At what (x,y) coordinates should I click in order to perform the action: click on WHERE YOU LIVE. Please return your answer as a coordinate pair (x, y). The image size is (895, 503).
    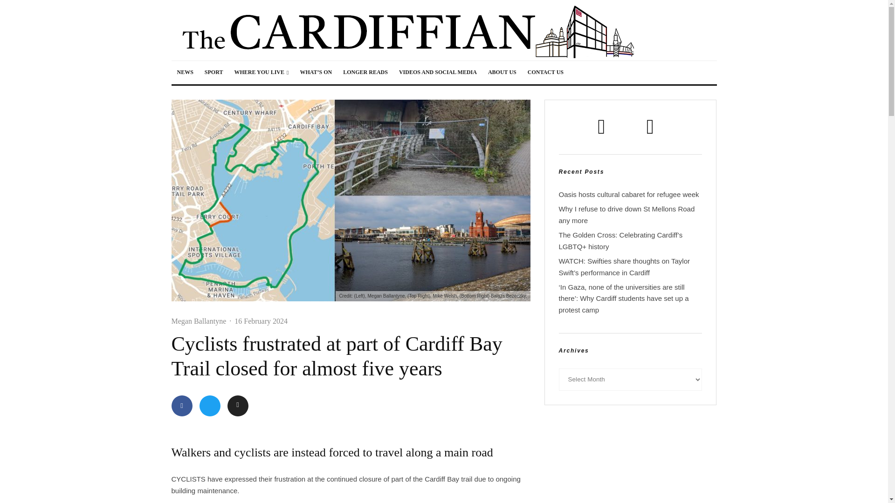
    Looking at the image, I should click on (261, 73).